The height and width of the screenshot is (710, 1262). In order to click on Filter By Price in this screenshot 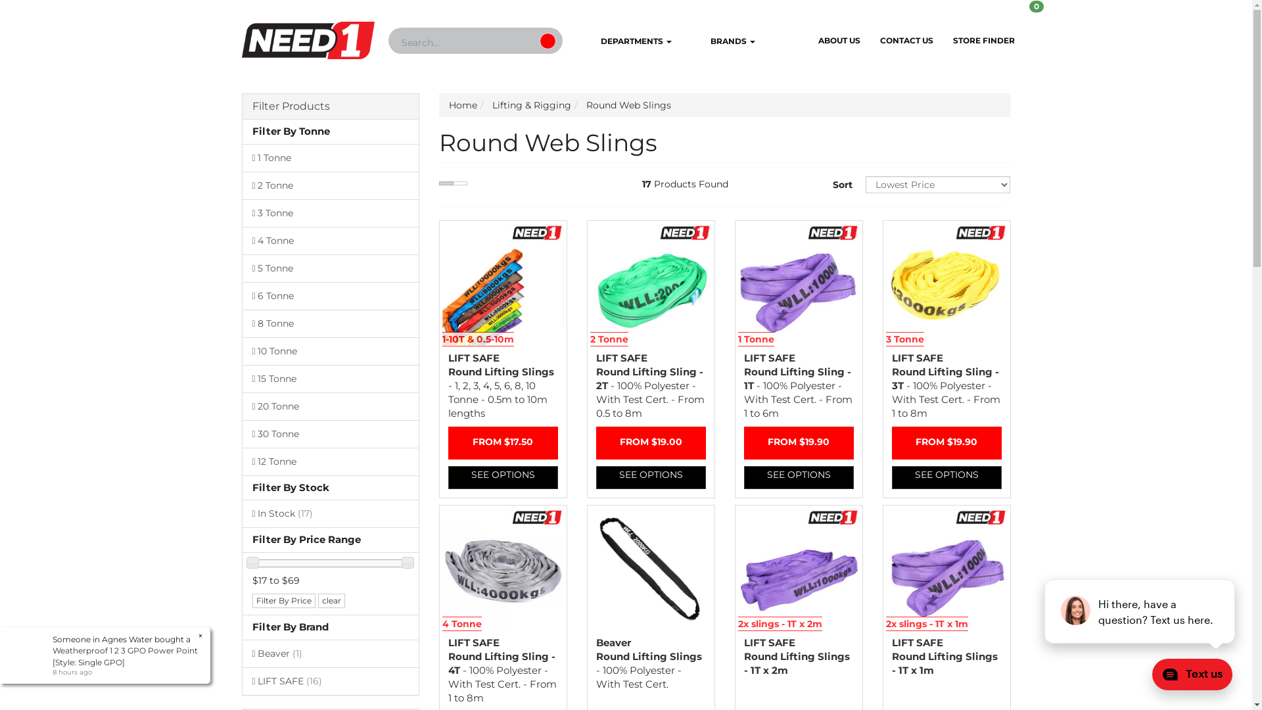, I will do `click(284, 601)`.